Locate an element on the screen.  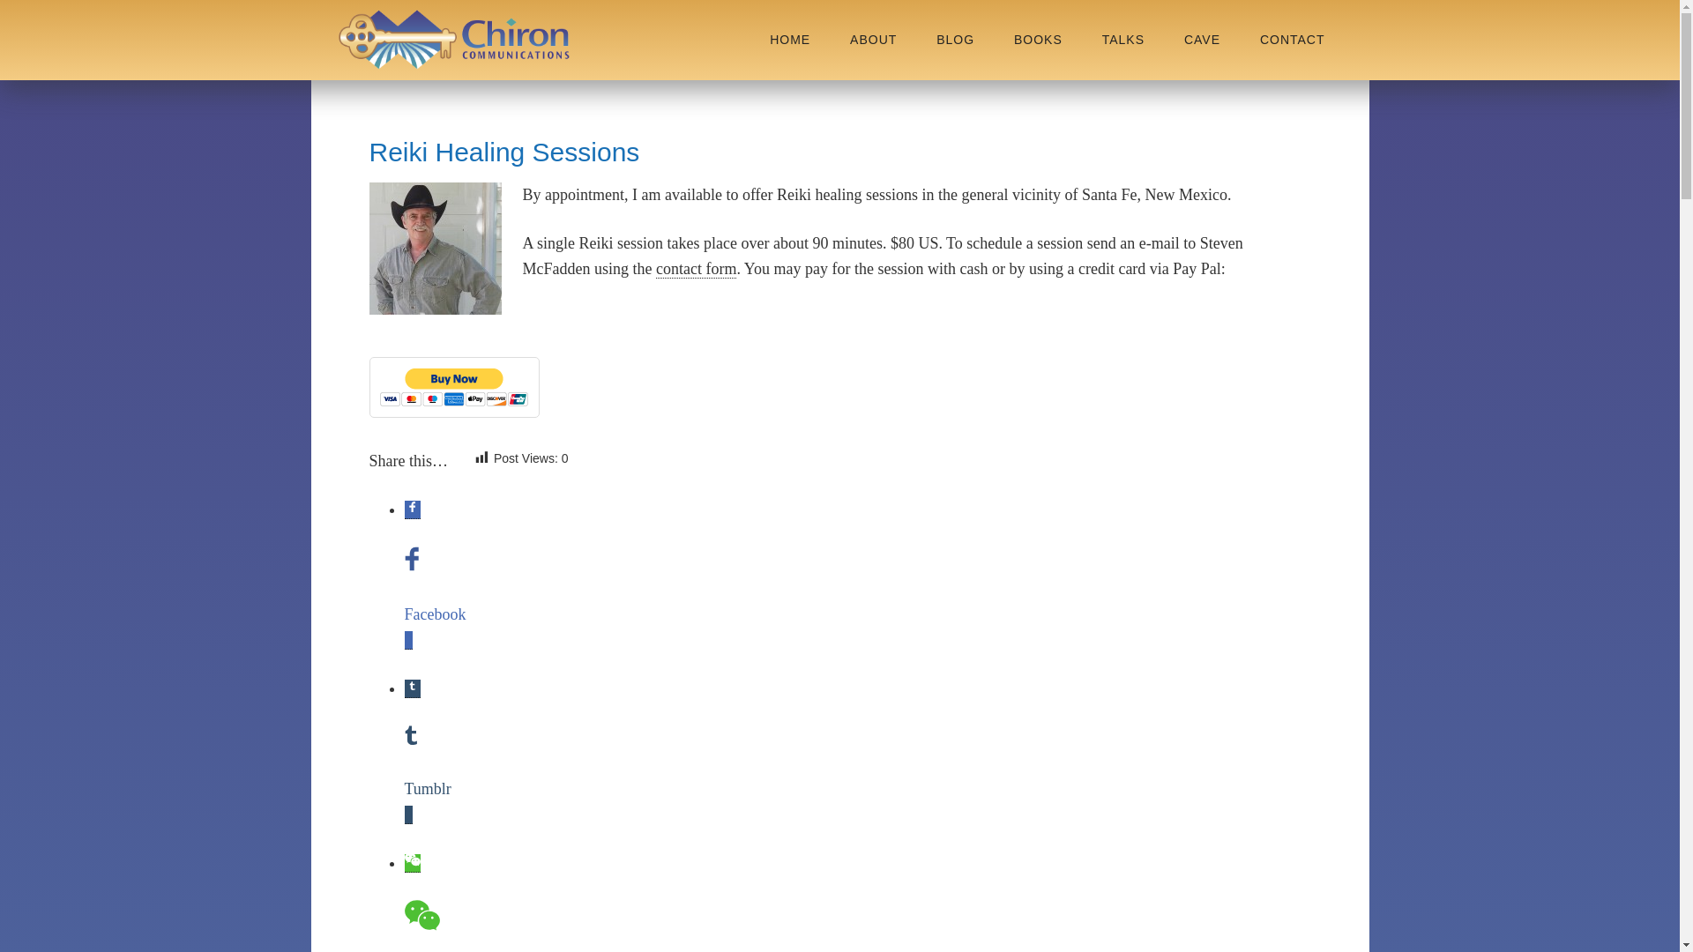
HOME is located at coordinates (789, 40).